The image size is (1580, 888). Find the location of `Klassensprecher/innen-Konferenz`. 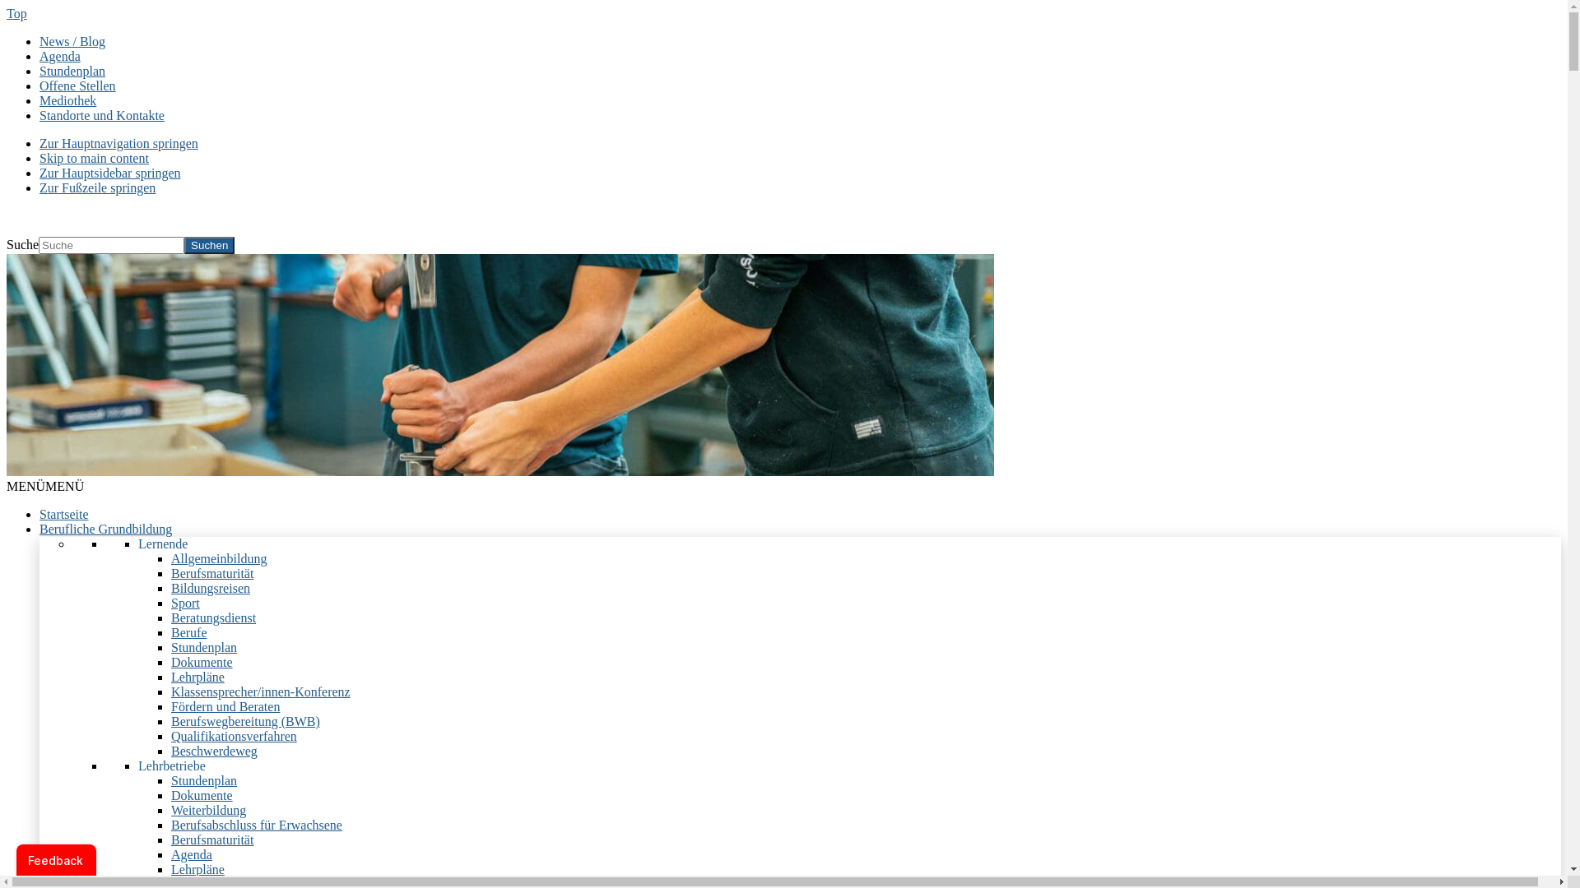

Klassensprecher/innen-Konferenz is located at coordinates (261, 692).